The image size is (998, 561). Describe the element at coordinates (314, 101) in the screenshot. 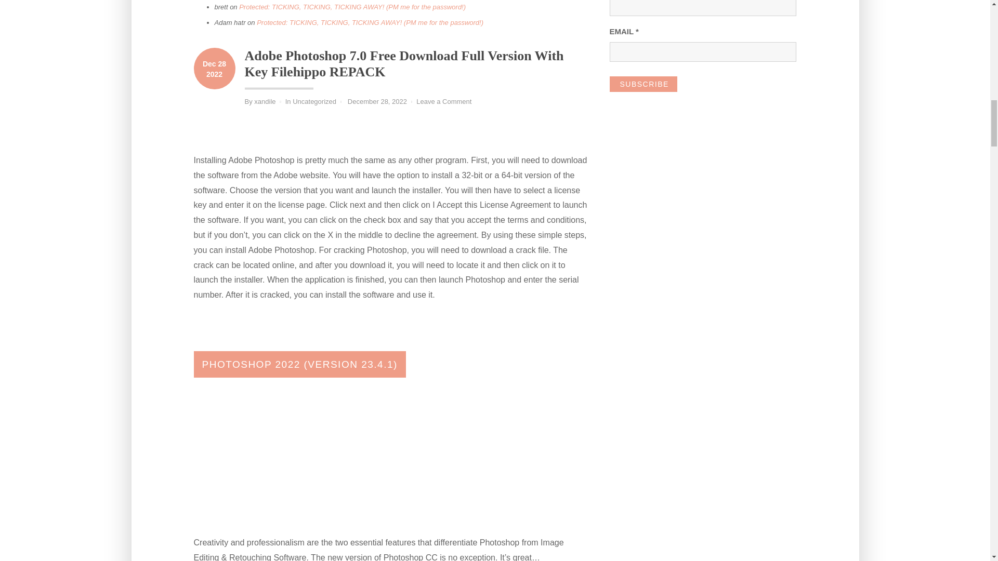

I see `Uncategorized` at that location.